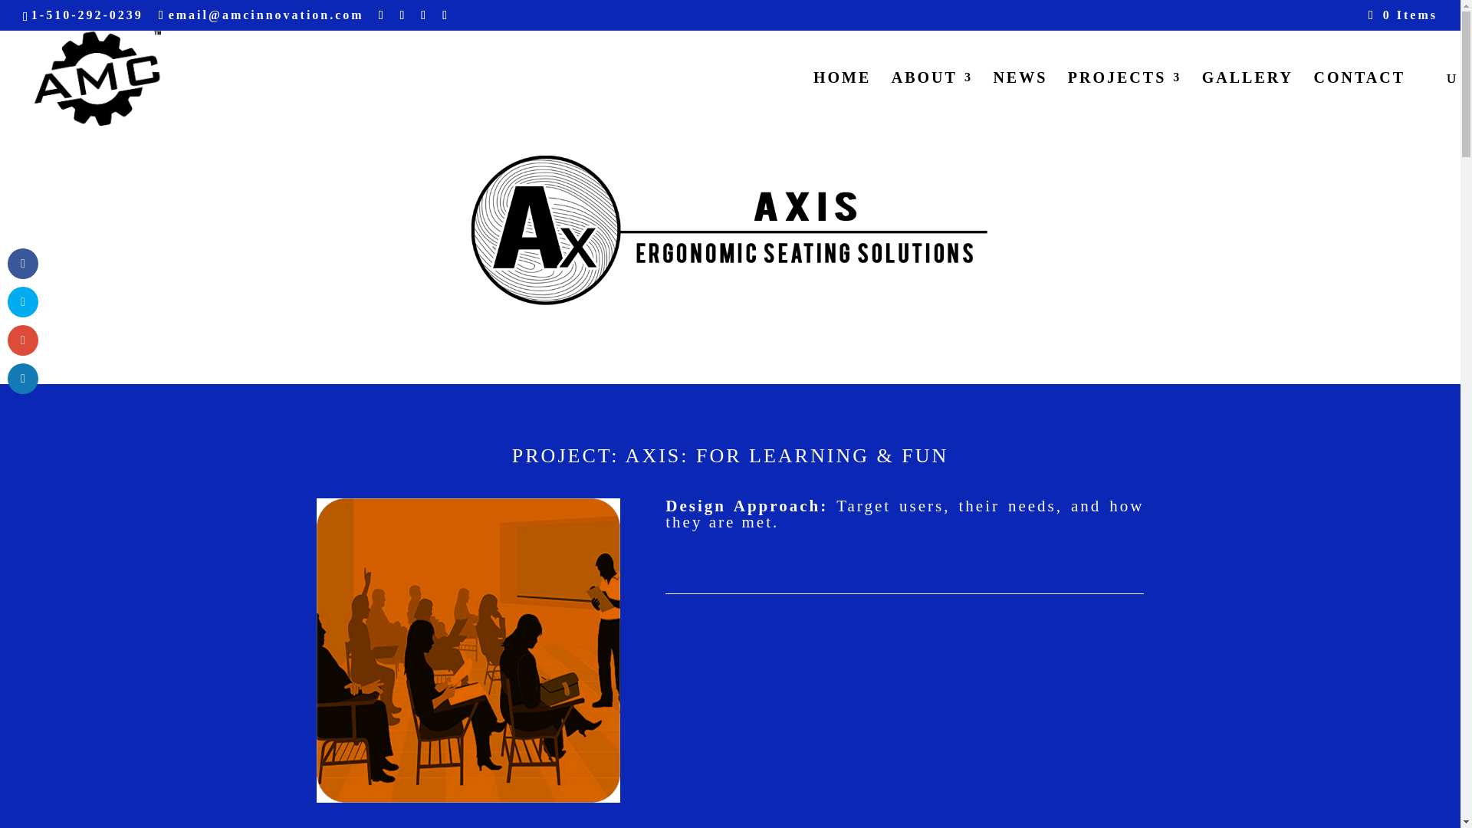 The width and height of the screenshot is (1472, 828). What do you see at coordinates (842, 101) in the screenshot?
I see `HOME` at bounding box center [842, 101].